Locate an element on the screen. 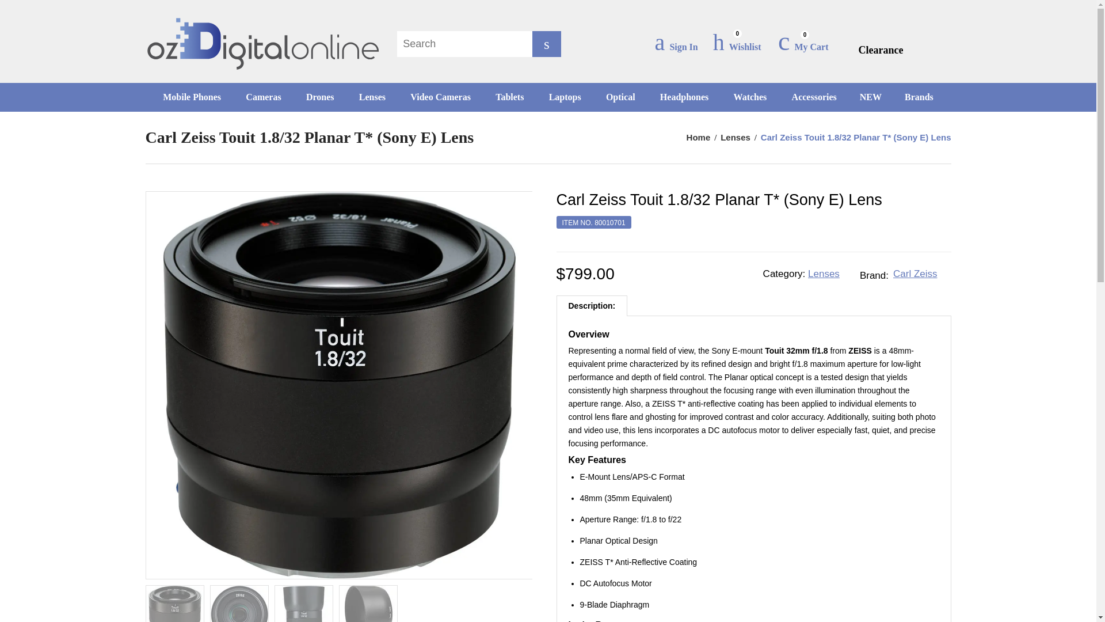 The width and height of the screenshot is (1105, 622). Tablets is located at coordinates (509, 97).